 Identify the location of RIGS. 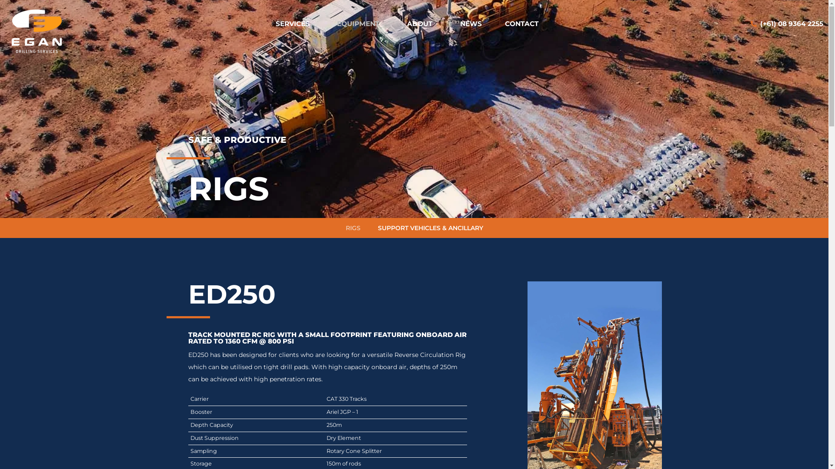
(353, 228).